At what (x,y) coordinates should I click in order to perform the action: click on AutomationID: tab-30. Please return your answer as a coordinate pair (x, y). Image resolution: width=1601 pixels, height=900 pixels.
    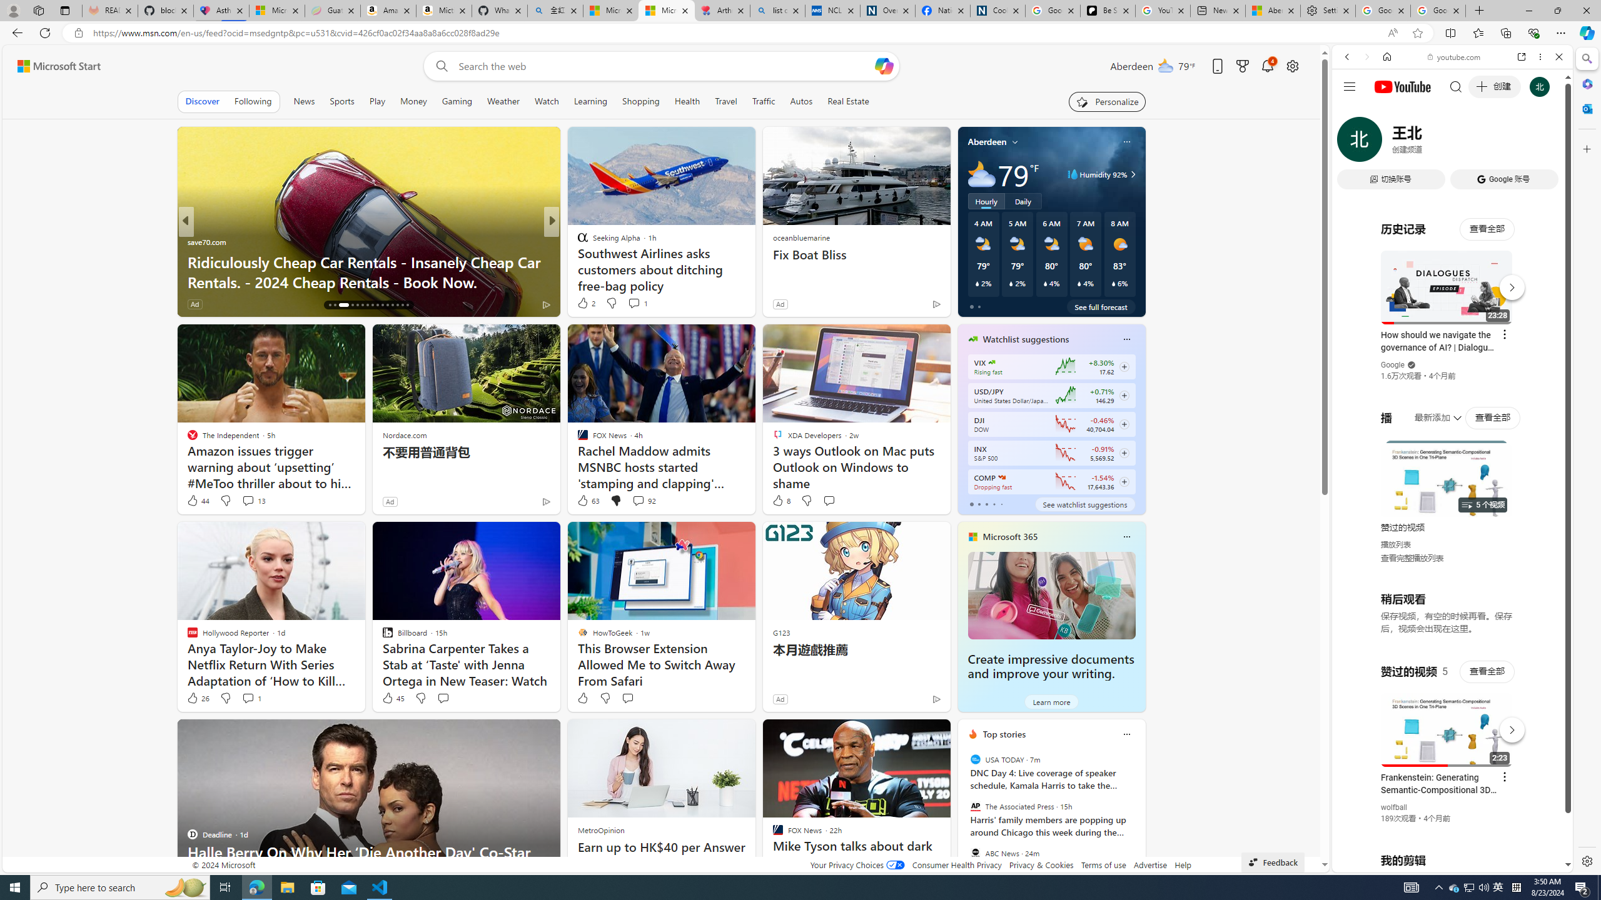
    Looking at the image, I should click on (407, 305).